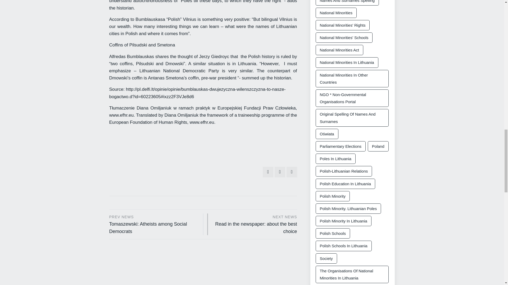  I want to click on www.efhr.eu, so click(255, 223).